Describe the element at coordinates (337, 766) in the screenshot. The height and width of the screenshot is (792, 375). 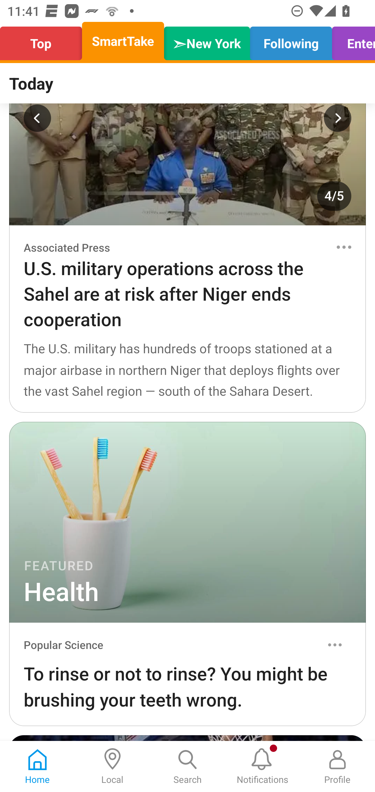
I see `Profile` at that location.